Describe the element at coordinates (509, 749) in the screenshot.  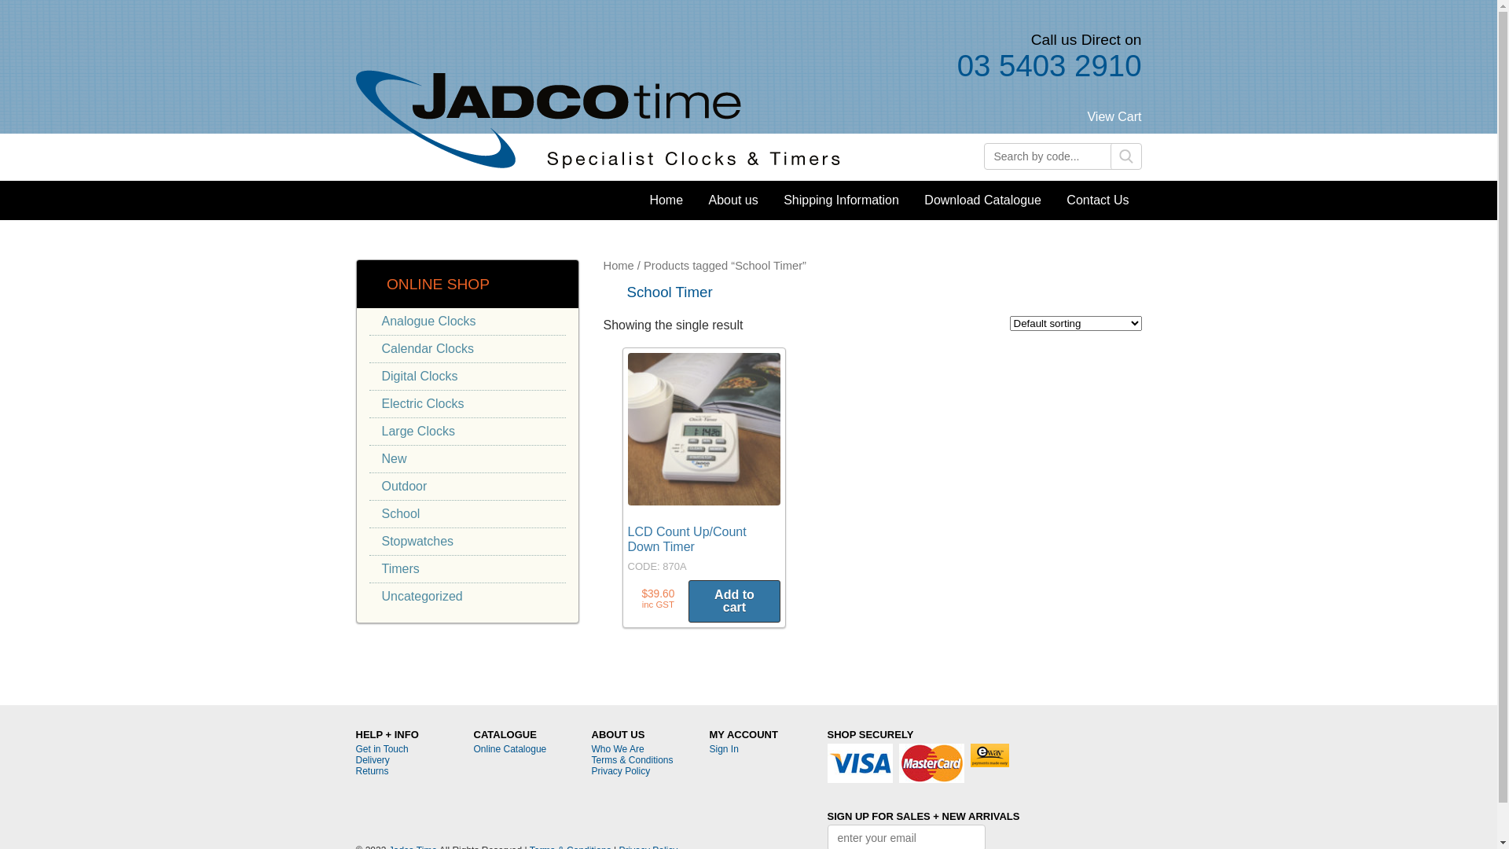
I see `Online Catalogue` at that location.